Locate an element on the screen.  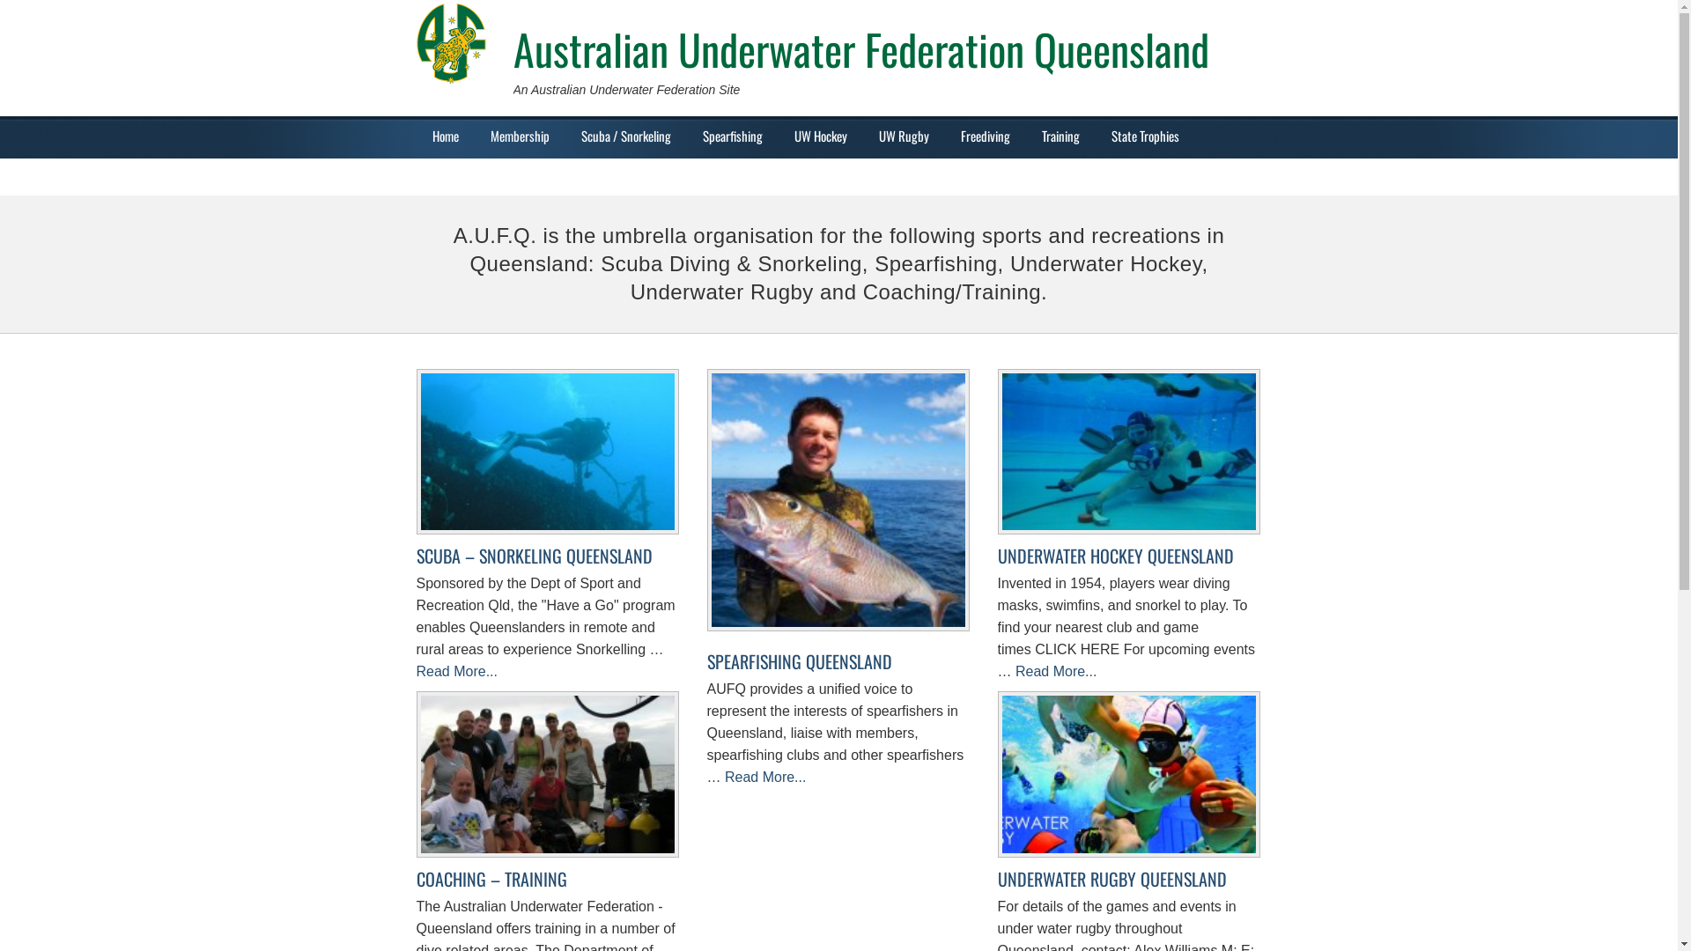
Home is located at coordinates (445, 136).